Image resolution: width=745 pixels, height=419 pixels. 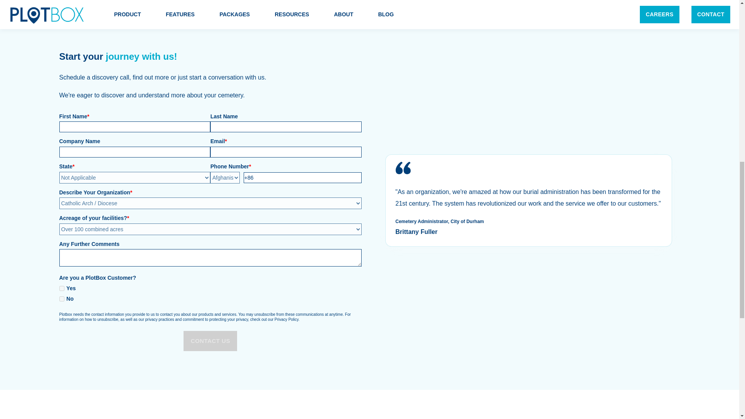 I want to click on Yes, so click(x=61, y=288).